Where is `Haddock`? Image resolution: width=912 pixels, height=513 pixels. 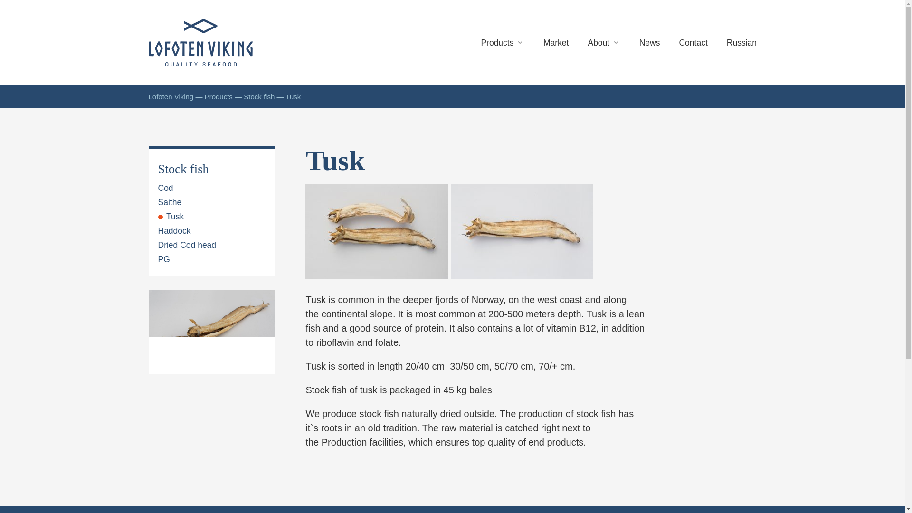
Haddock is located at coordinates (174, 231).